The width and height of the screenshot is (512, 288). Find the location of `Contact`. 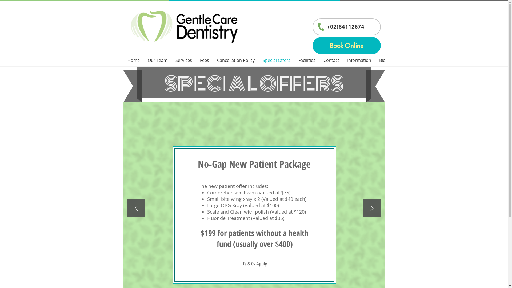

Contact is located at coordinates (331, 61).